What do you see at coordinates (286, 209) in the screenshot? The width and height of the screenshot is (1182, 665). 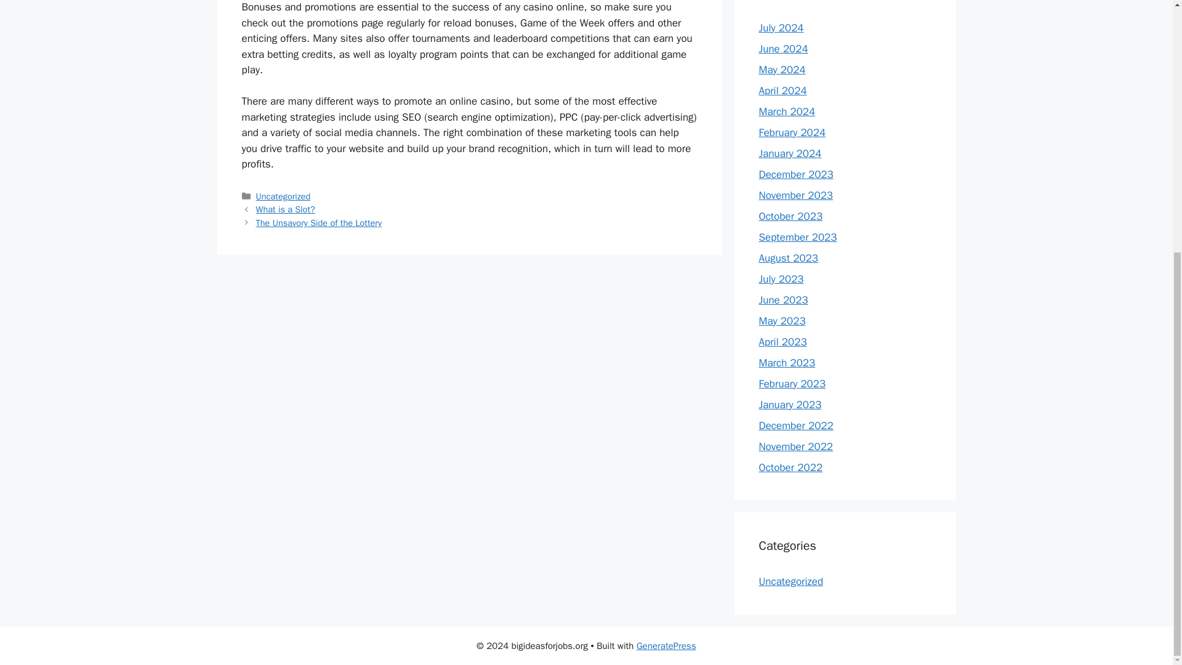 I see `What is a Slot?` at bounding box center [286, 209].